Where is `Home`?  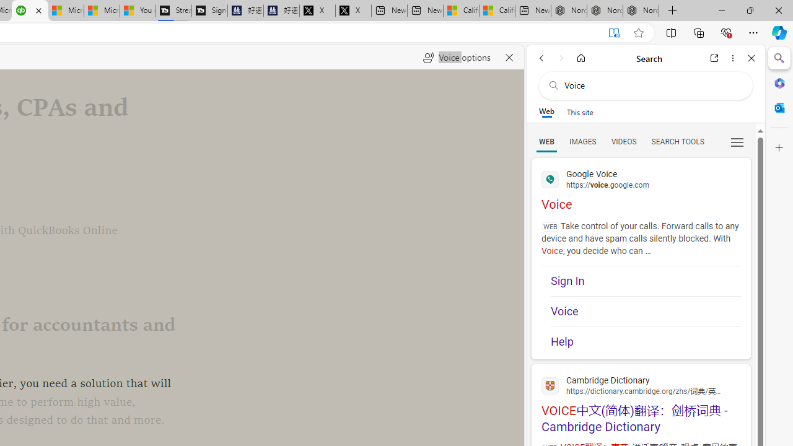
Home is located at coordinates (581, 58).